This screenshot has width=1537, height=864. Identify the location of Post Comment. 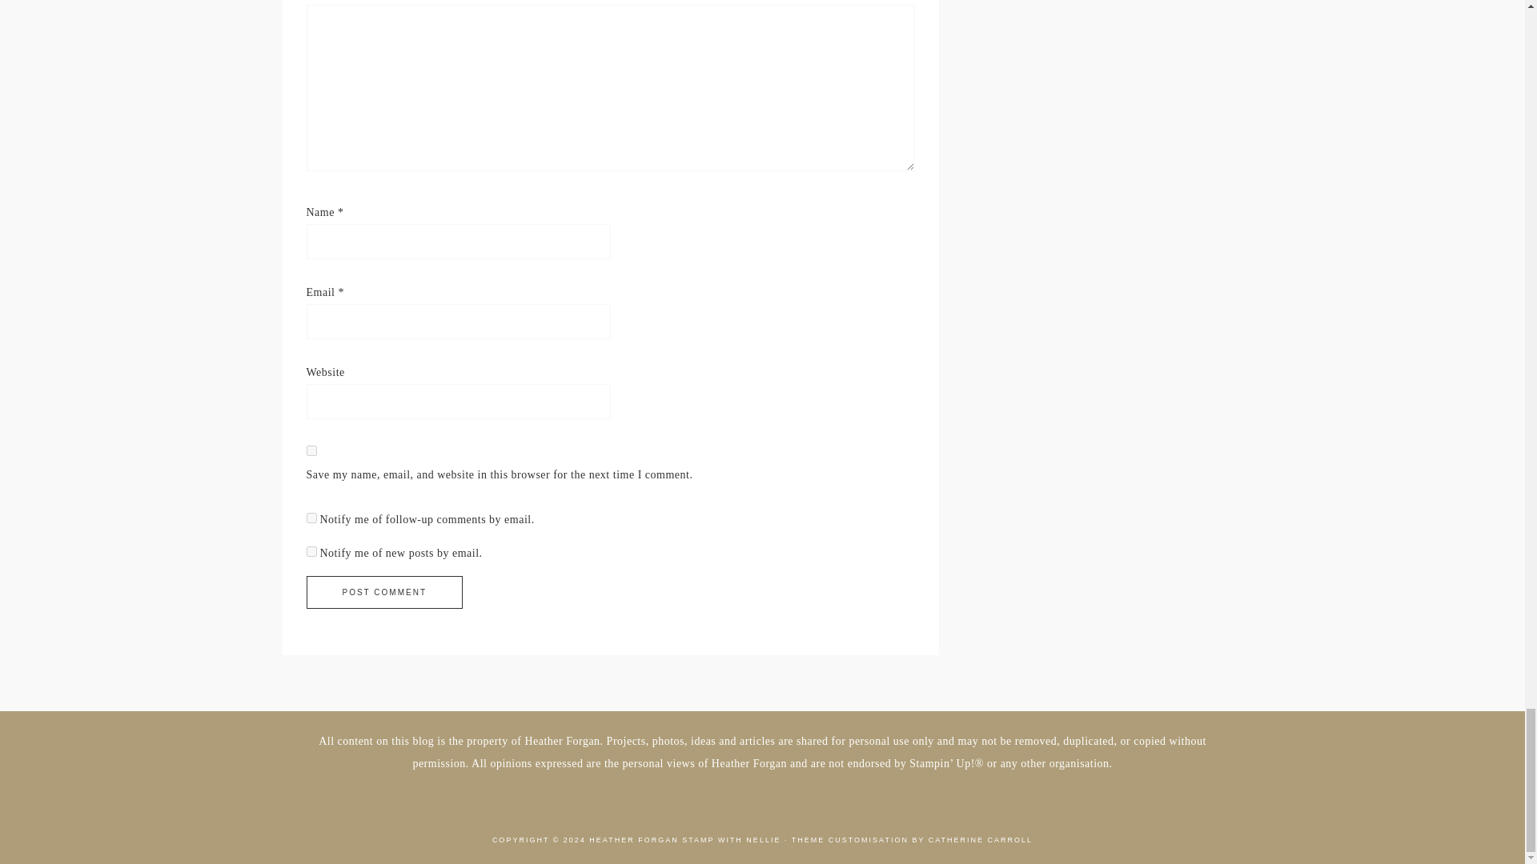
(384, 592).